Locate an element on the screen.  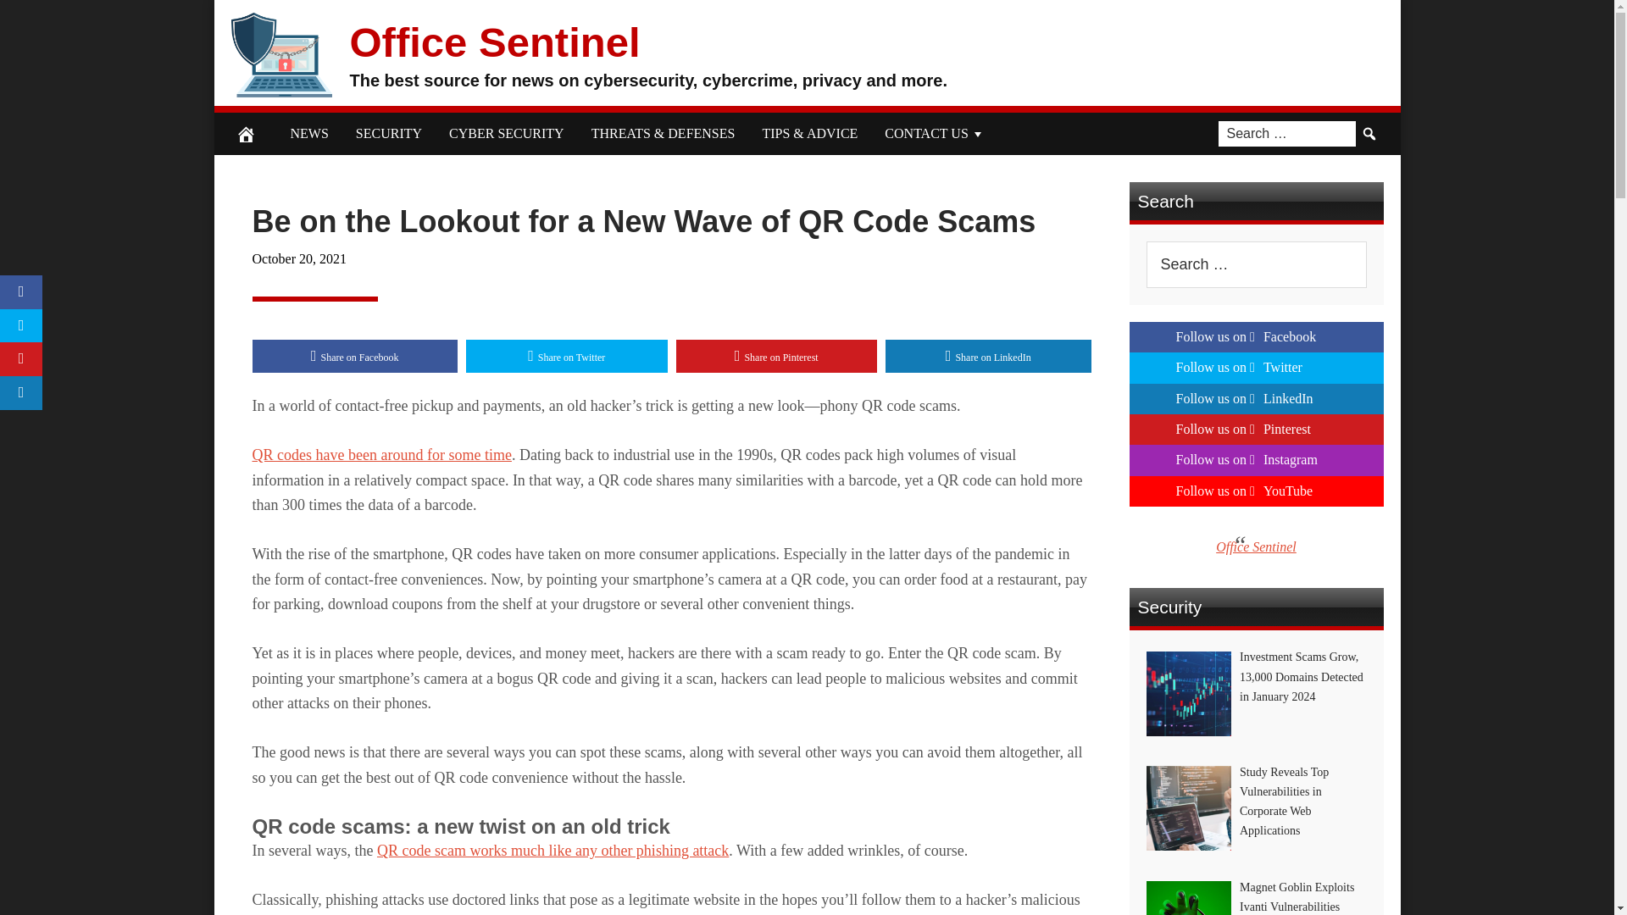
SECURITY is located at coordinates (388, 133).